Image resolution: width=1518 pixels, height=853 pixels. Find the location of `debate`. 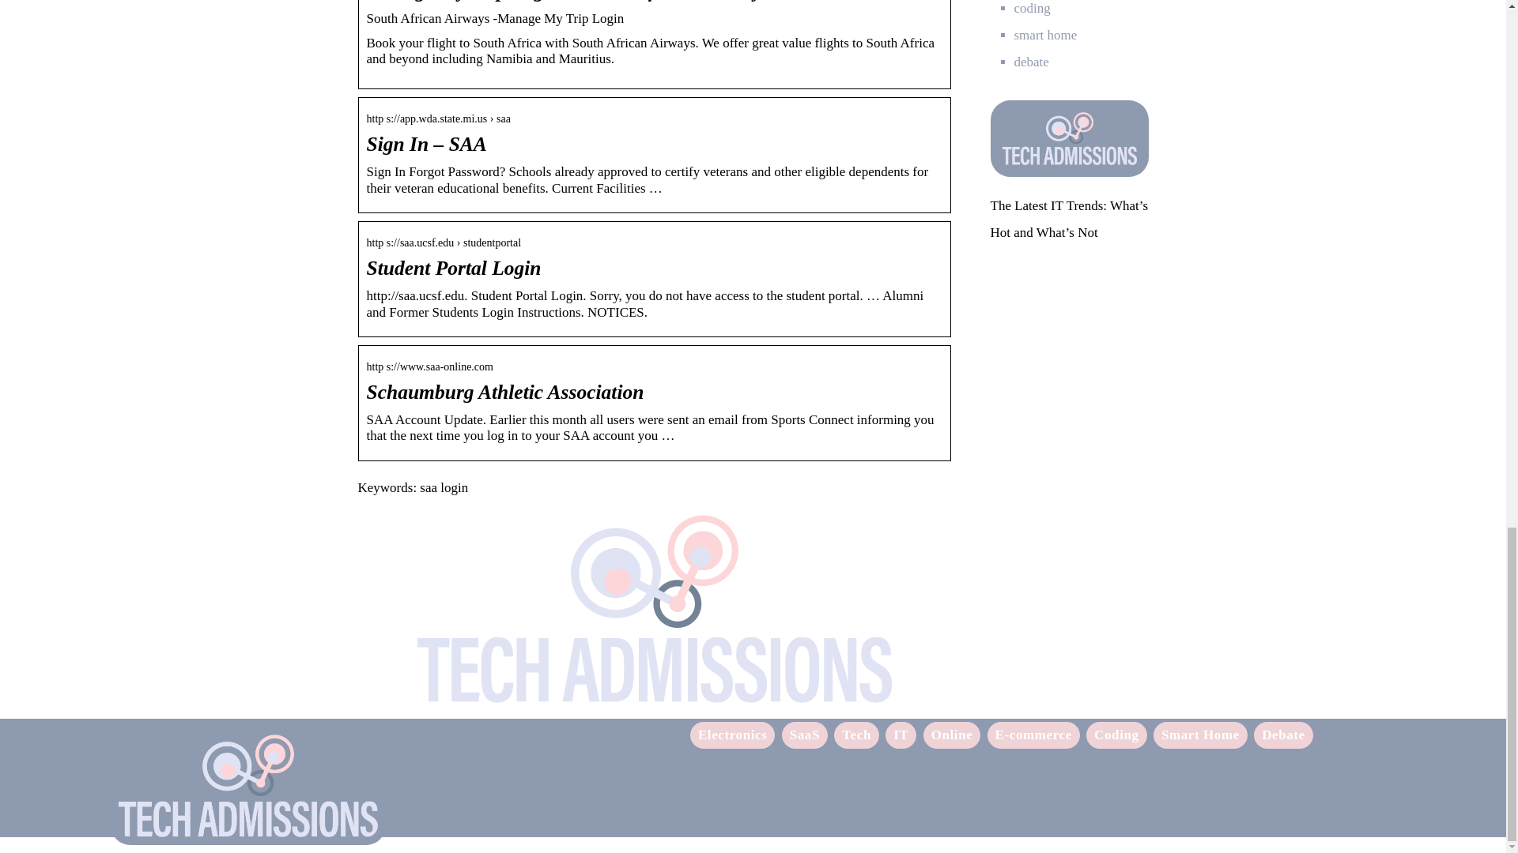

debate is located at coordinates (1031, 62).